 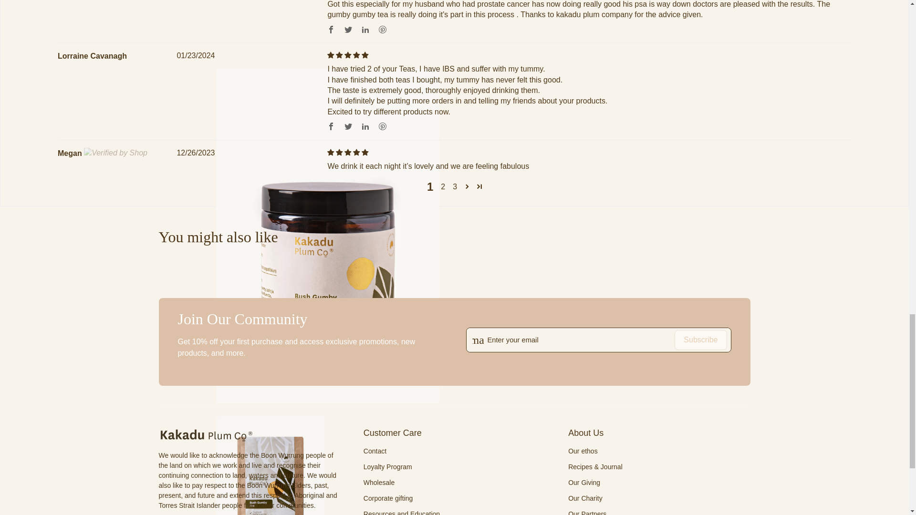 What do you see at coordinates (382, 30) in the screenshot?
I see `Pinterest` at bounding box center [382, 30].